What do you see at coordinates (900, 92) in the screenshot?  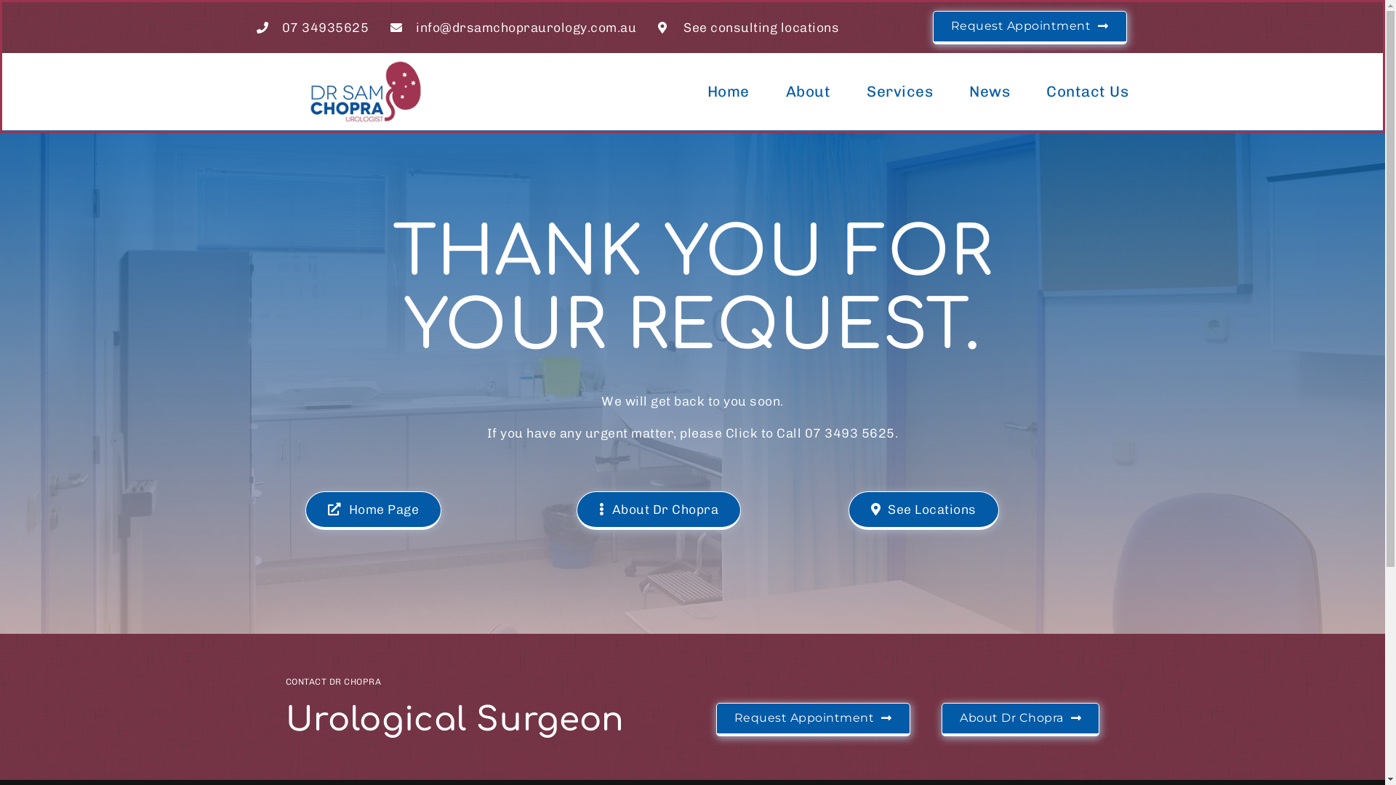 I see `Services` at bounding box center [900, 92].